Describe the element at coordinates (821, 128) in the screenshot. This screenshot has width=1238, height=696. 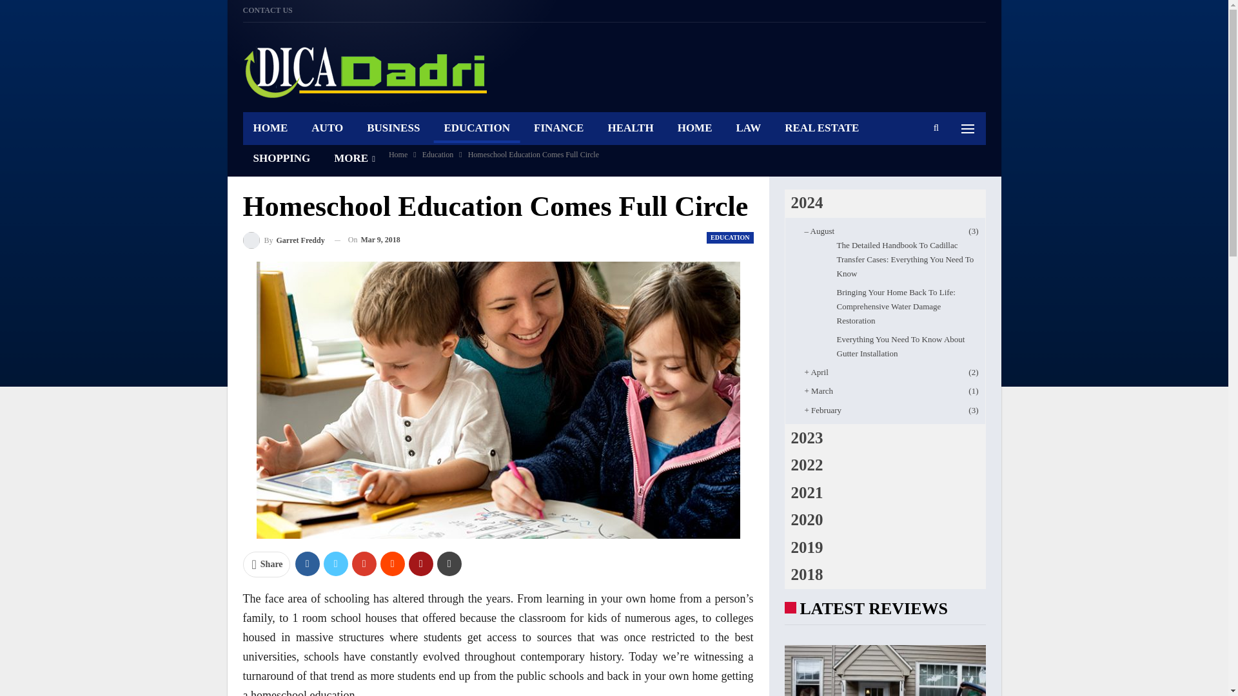
I see `REAL ESTATE` at that location.